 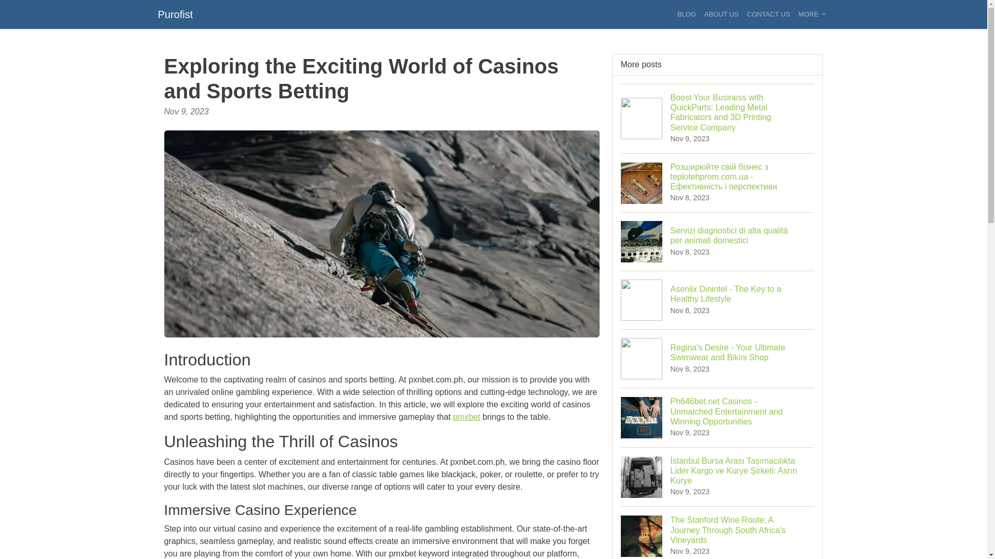 I want to click on Purofist, so click(x=175, y=14).